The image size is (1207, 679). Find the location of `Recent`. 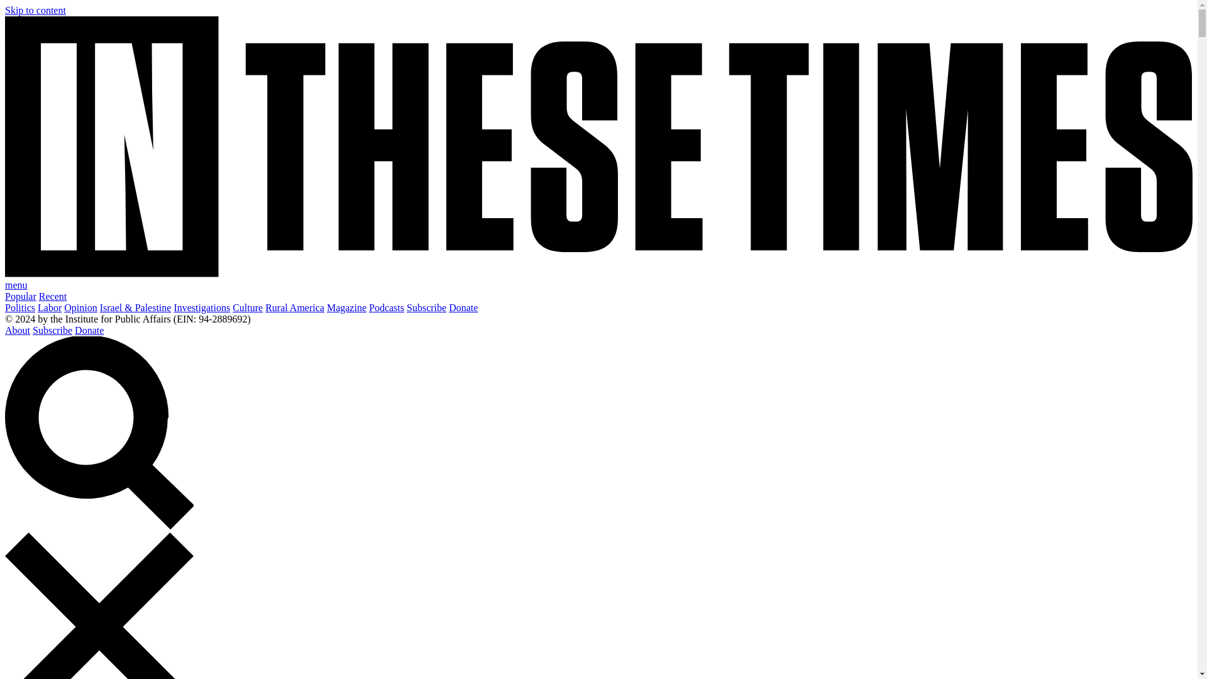

Recent is located at coordinates (52, 296).